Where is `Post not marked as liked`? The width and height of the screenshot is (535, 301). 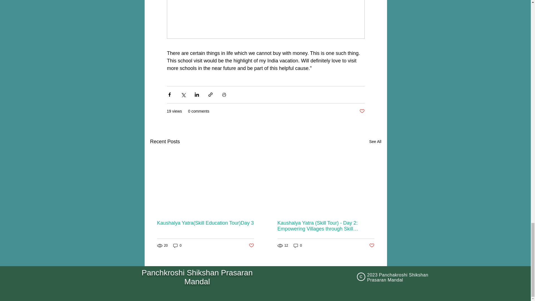 Post not marked as liked is located at coordinates (362, 111).